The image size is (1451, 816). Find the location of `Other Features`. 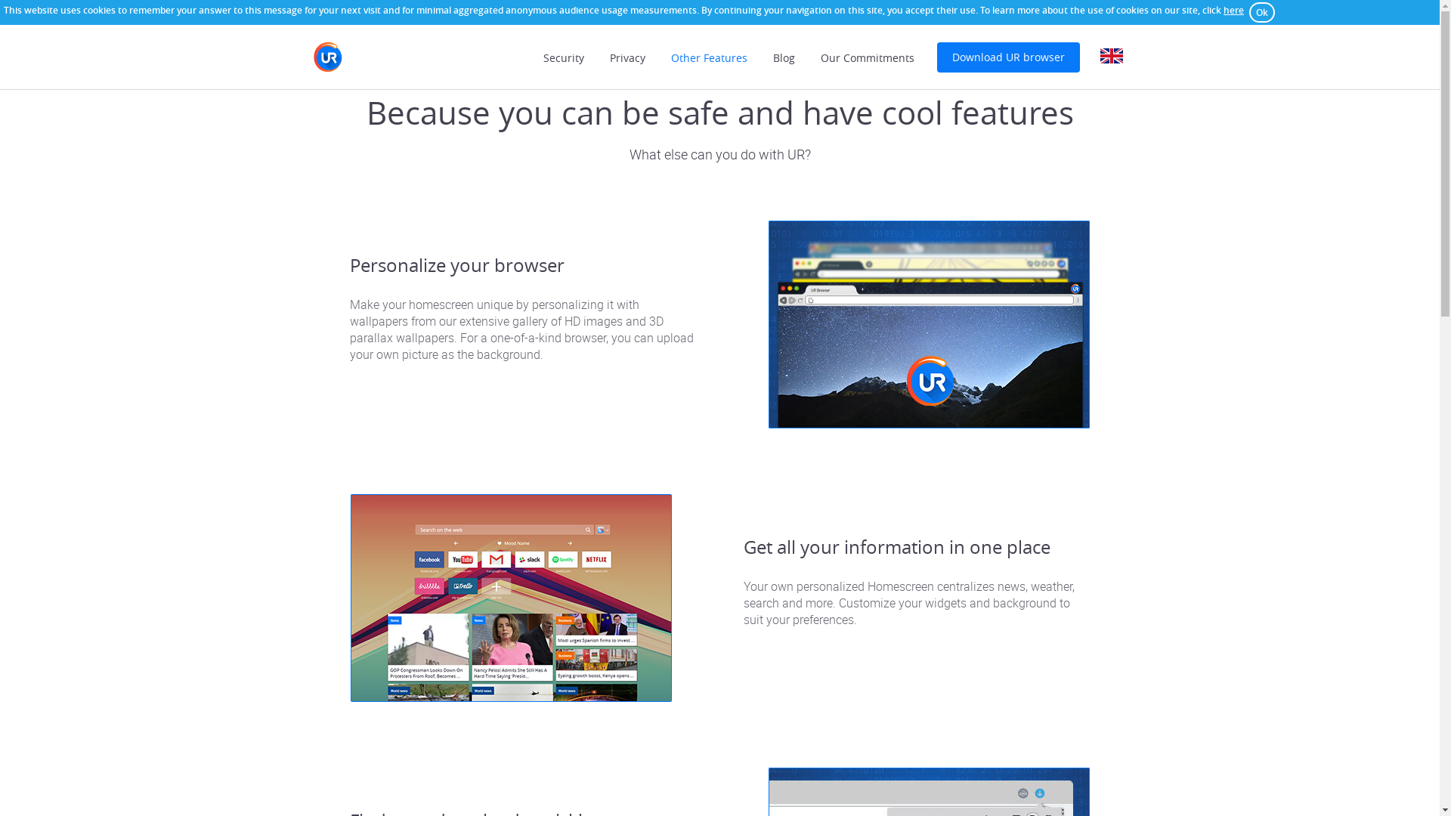

Other Features is located at coordinates (709, 57).